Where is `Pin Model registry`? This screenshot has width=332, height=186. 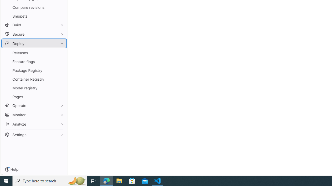 Pin Model registry is located at coordinates (61, 88).